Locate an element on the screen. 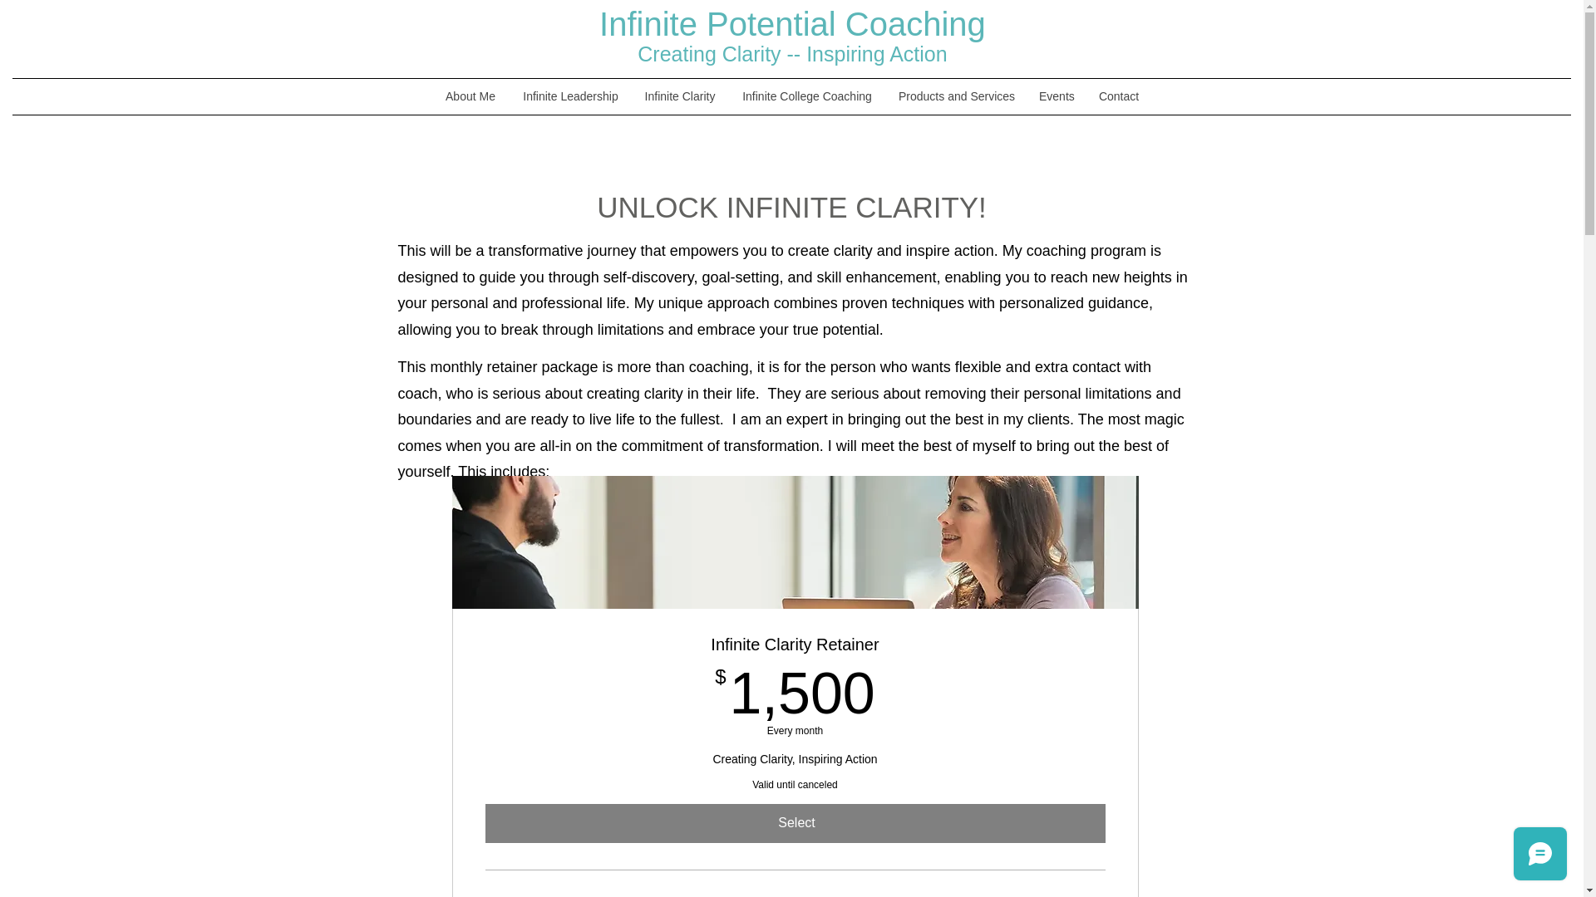 This screenshot has width=1596, height=897. Events is located at coordinates (1056, 96).